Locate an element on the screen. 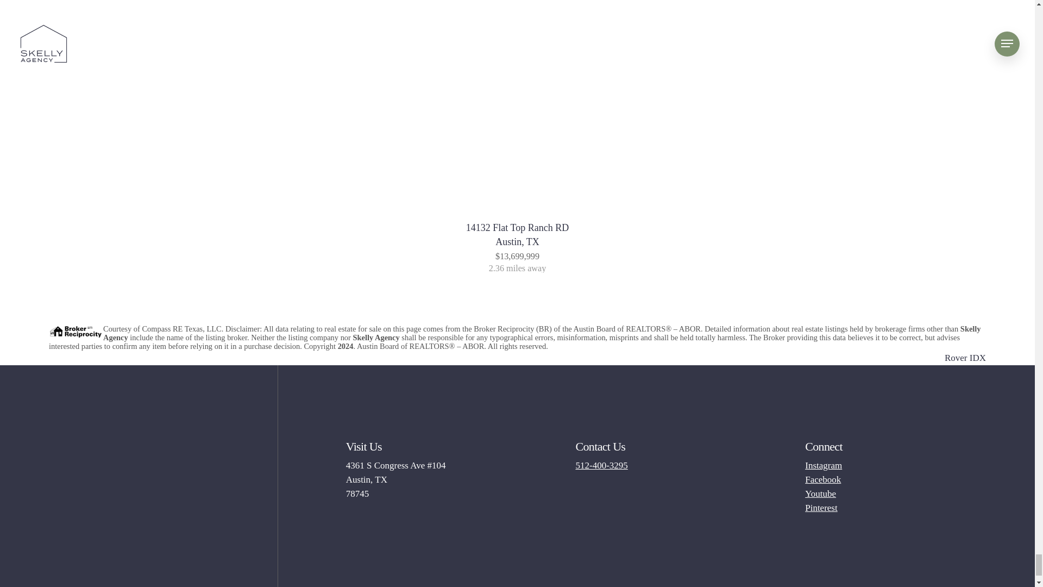 Image resolution: width=1043 pixels, height=587 pixels. Youtube is located at coordinates (820, 494).